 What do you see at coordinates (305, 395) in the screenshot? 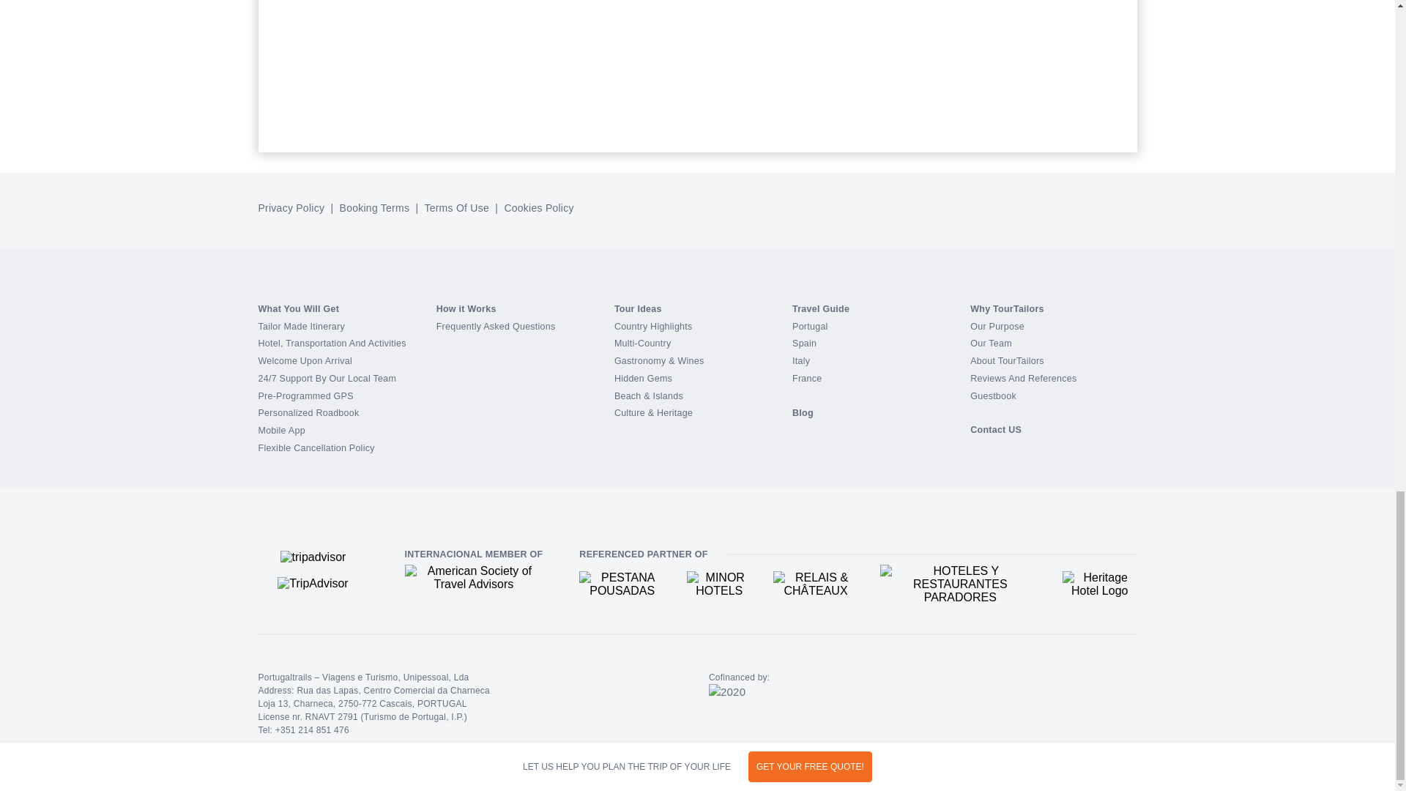
I see `Pre-Programmed GPS` at bounding box center [305, 395].